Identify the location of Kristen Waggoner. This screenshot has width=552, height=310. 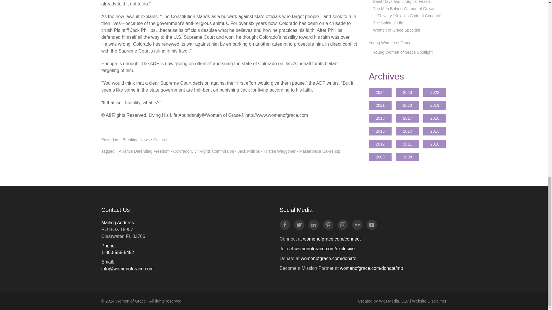
(280, 151).